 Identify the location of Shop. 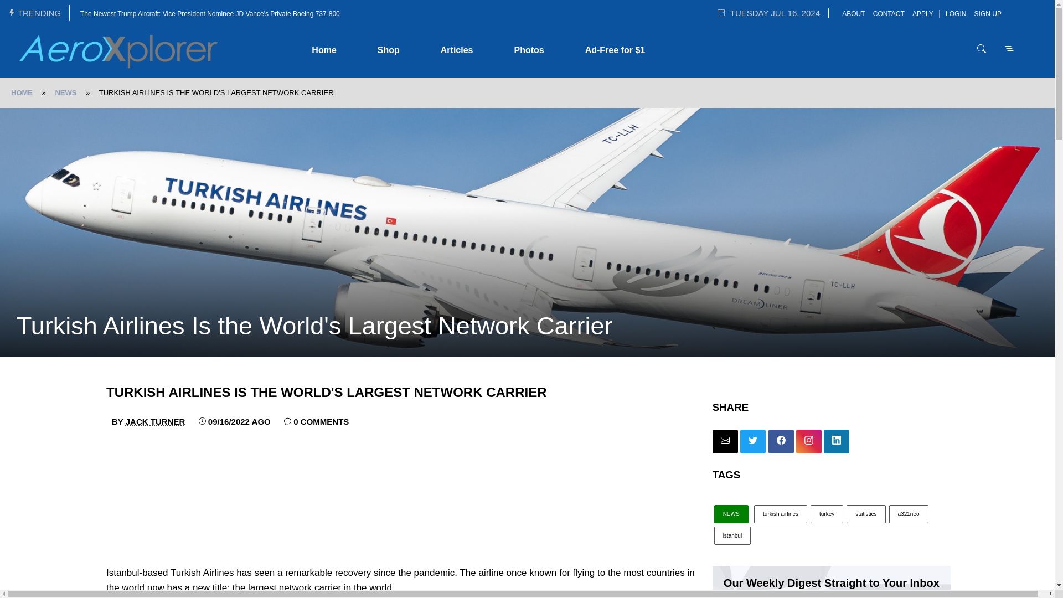
(389, 52).